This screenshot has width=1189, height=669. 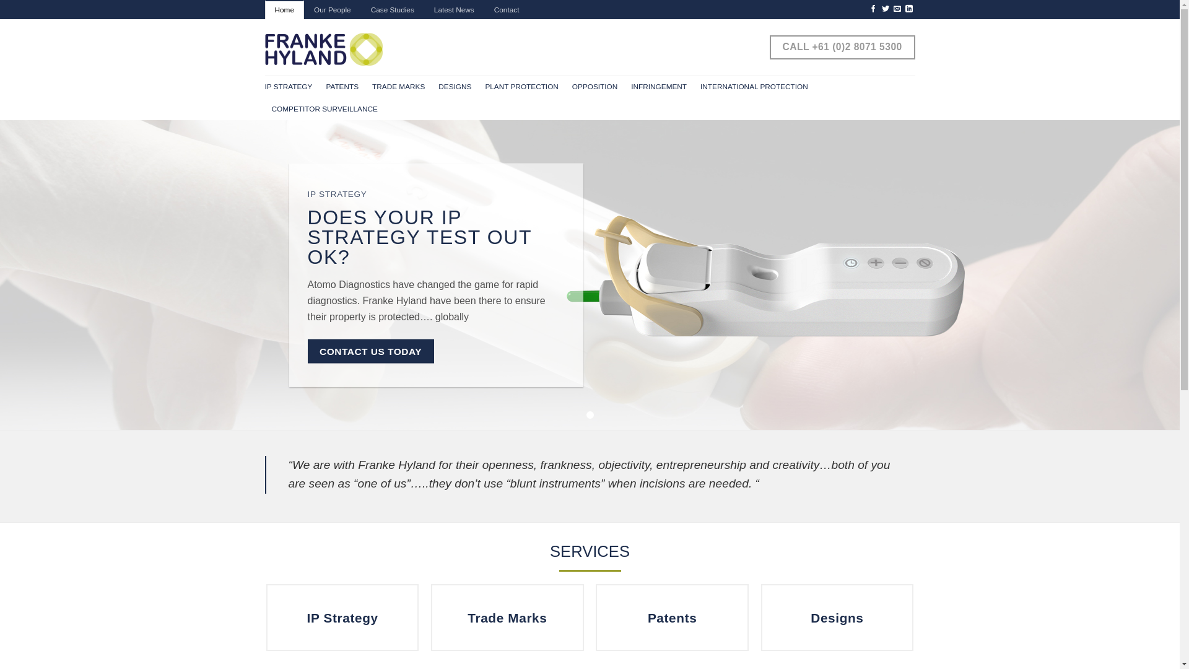 What do you see at coordinates (455, 87) in the screenshot?
I see `DESIGNS` at bounding box center [455, 87].